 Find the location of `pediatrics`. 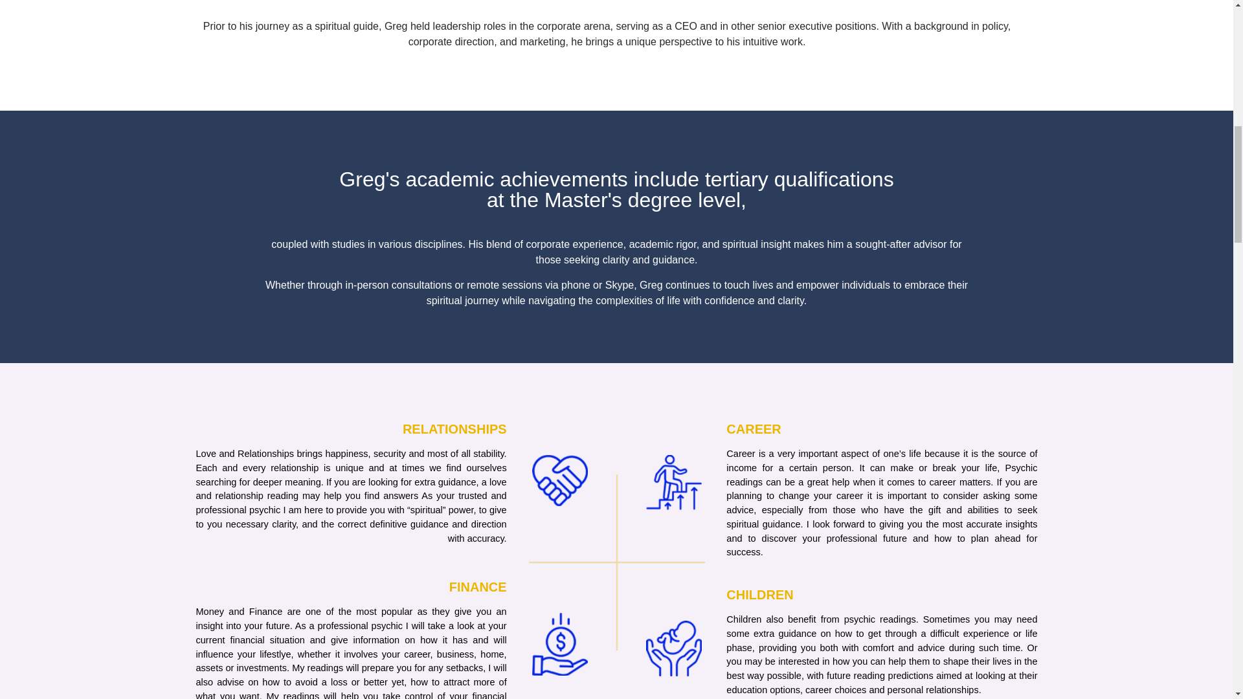

pediatrics is located at coordinates (674, 483).